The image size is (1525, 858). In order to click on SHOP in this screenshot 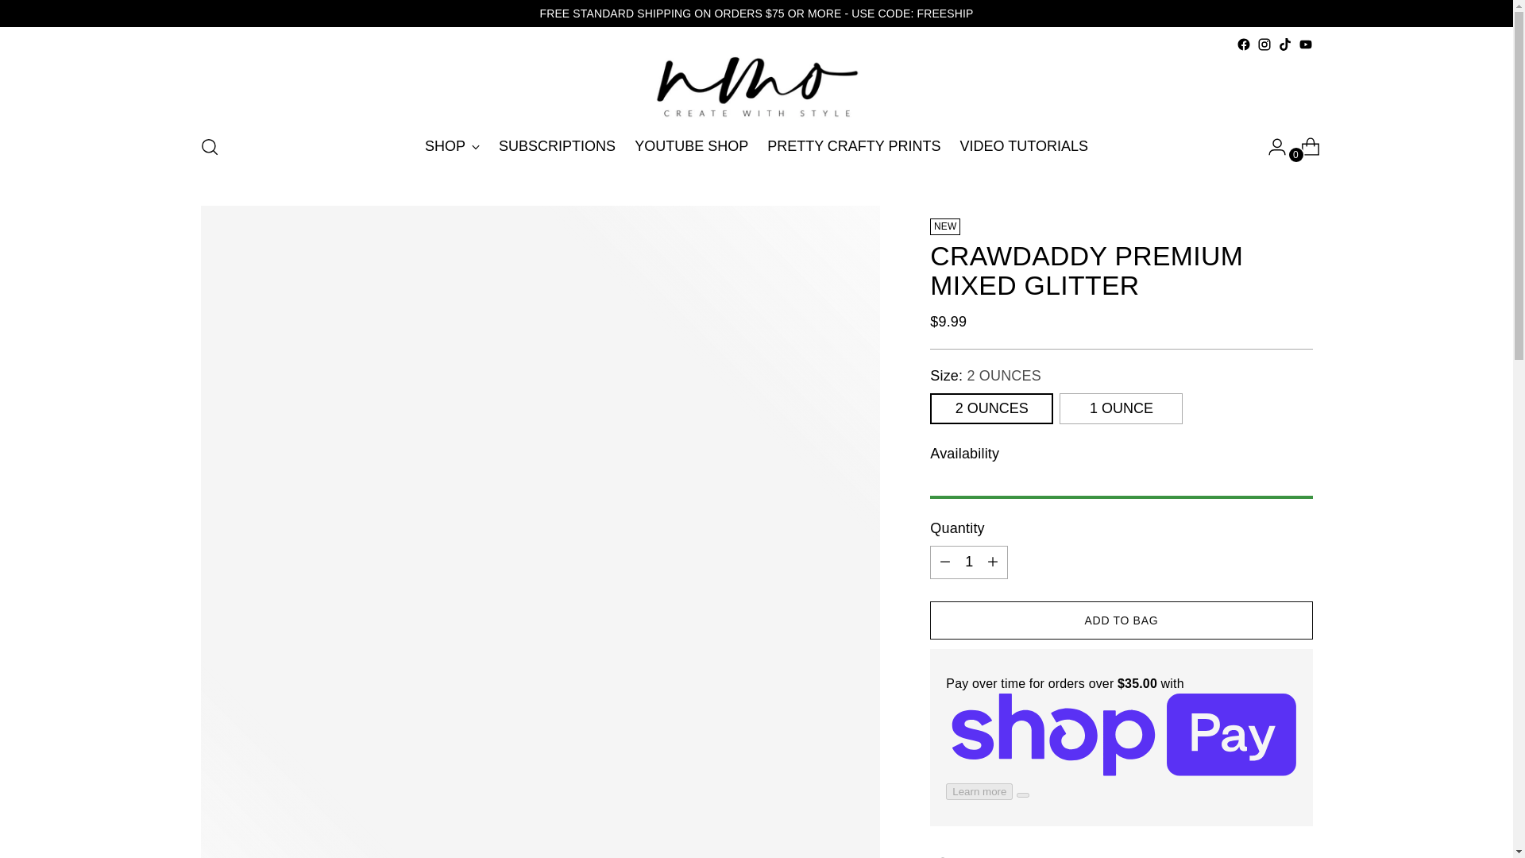, I will do `click(453, 147)`.